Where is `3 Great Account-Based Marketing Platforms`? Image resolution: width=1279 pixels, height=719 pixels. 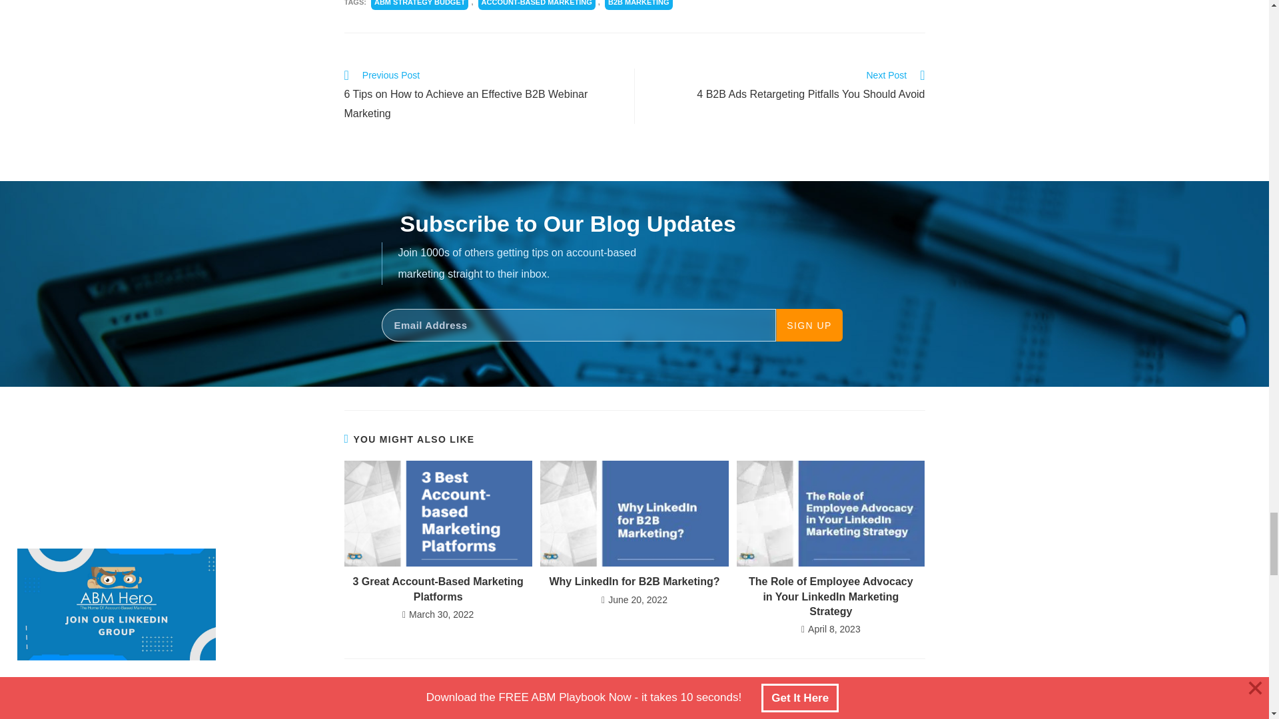 3 Great Account-Based Marketing Platforms is located at coordinates (437, 589).